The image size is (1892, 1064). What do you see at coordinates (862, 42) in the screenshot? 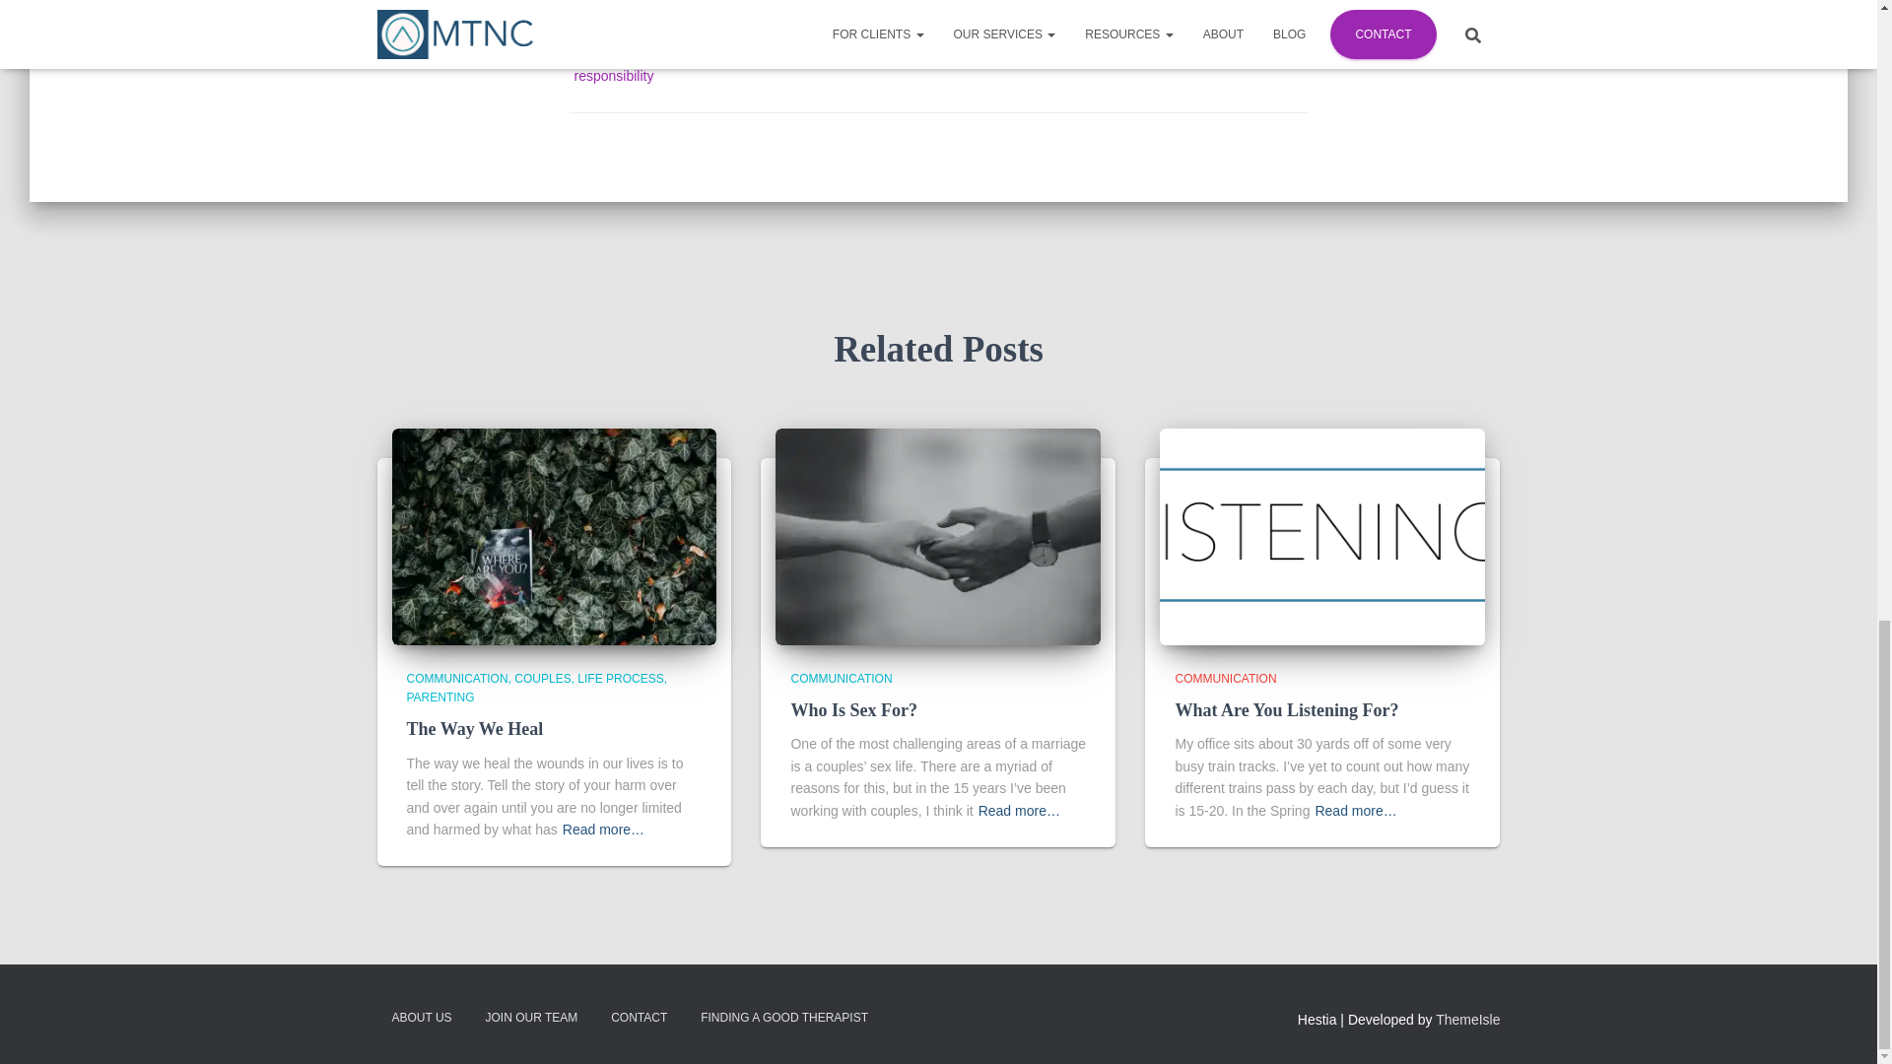
I see `presence` at bounding box center [862, 42].